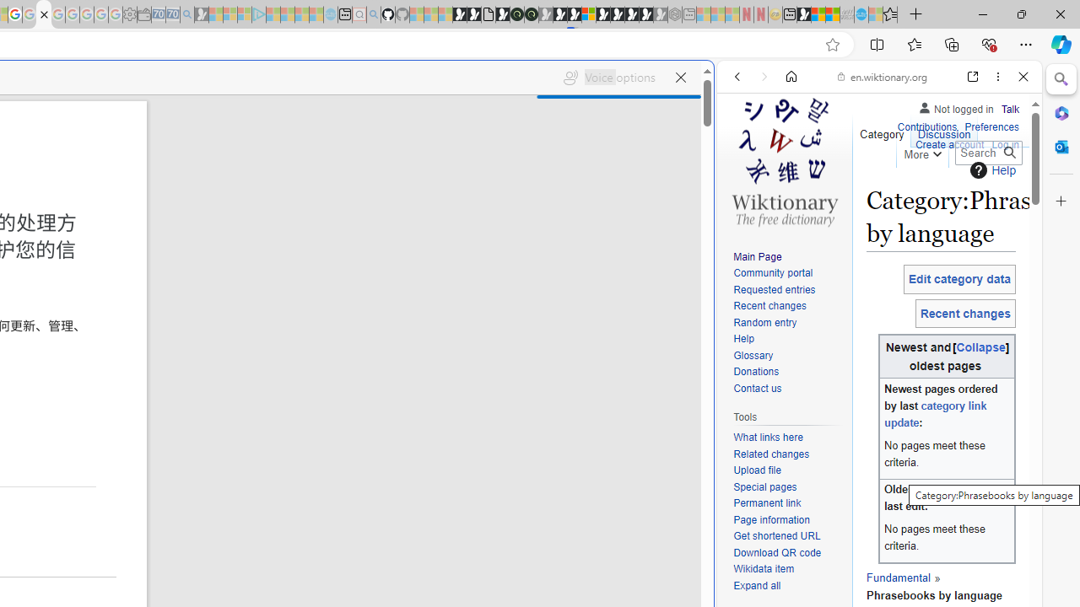  Describe the element at coordinates (1010, 106) in the screenshot. I see `Talk` at that location.